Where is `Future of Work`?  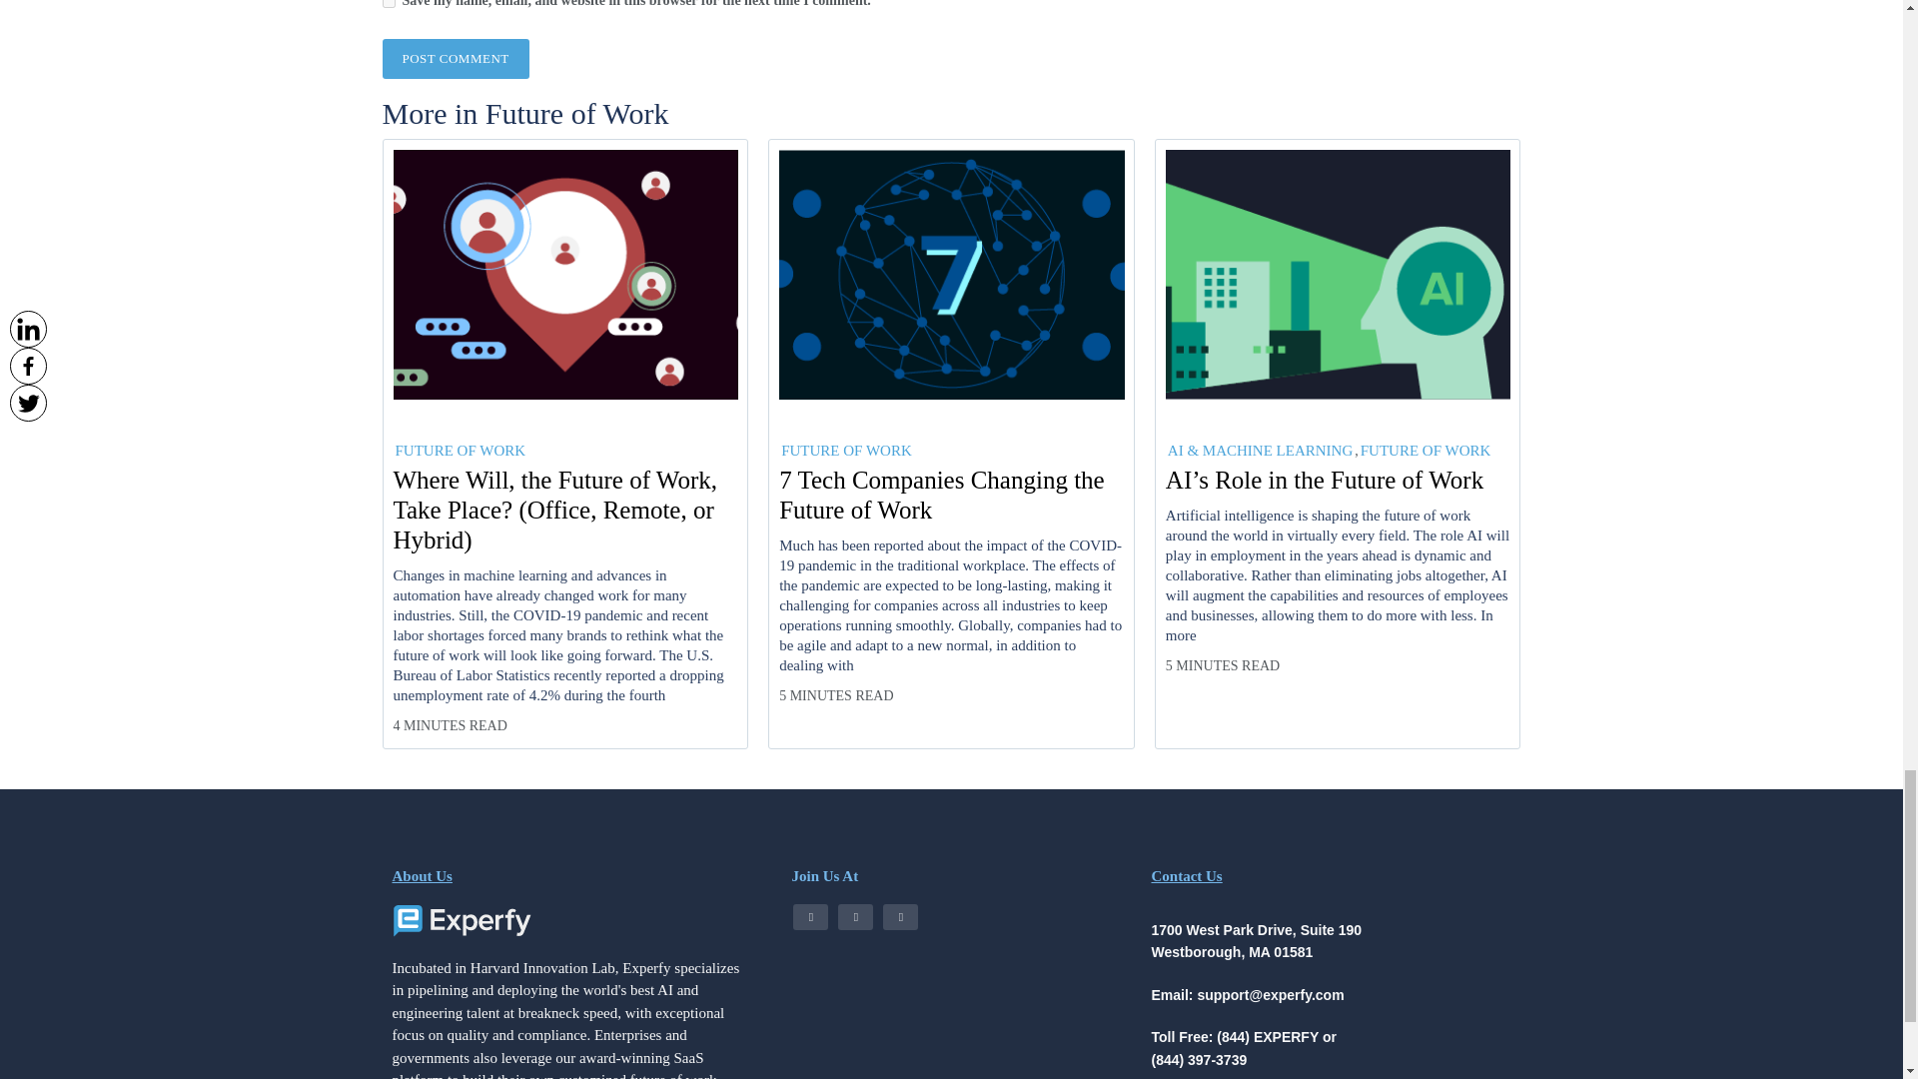 Future of Work is located at coordinates (577, 113).